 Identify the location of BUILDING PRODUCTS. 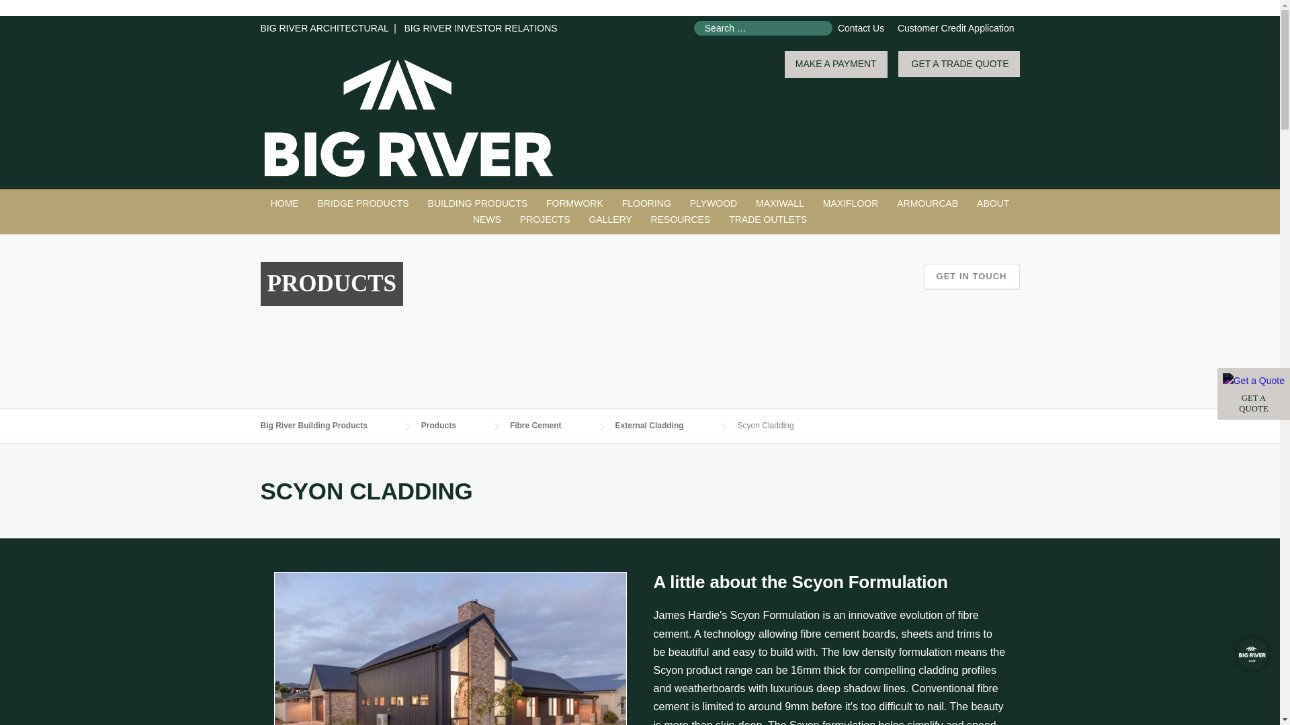
(478, 204).